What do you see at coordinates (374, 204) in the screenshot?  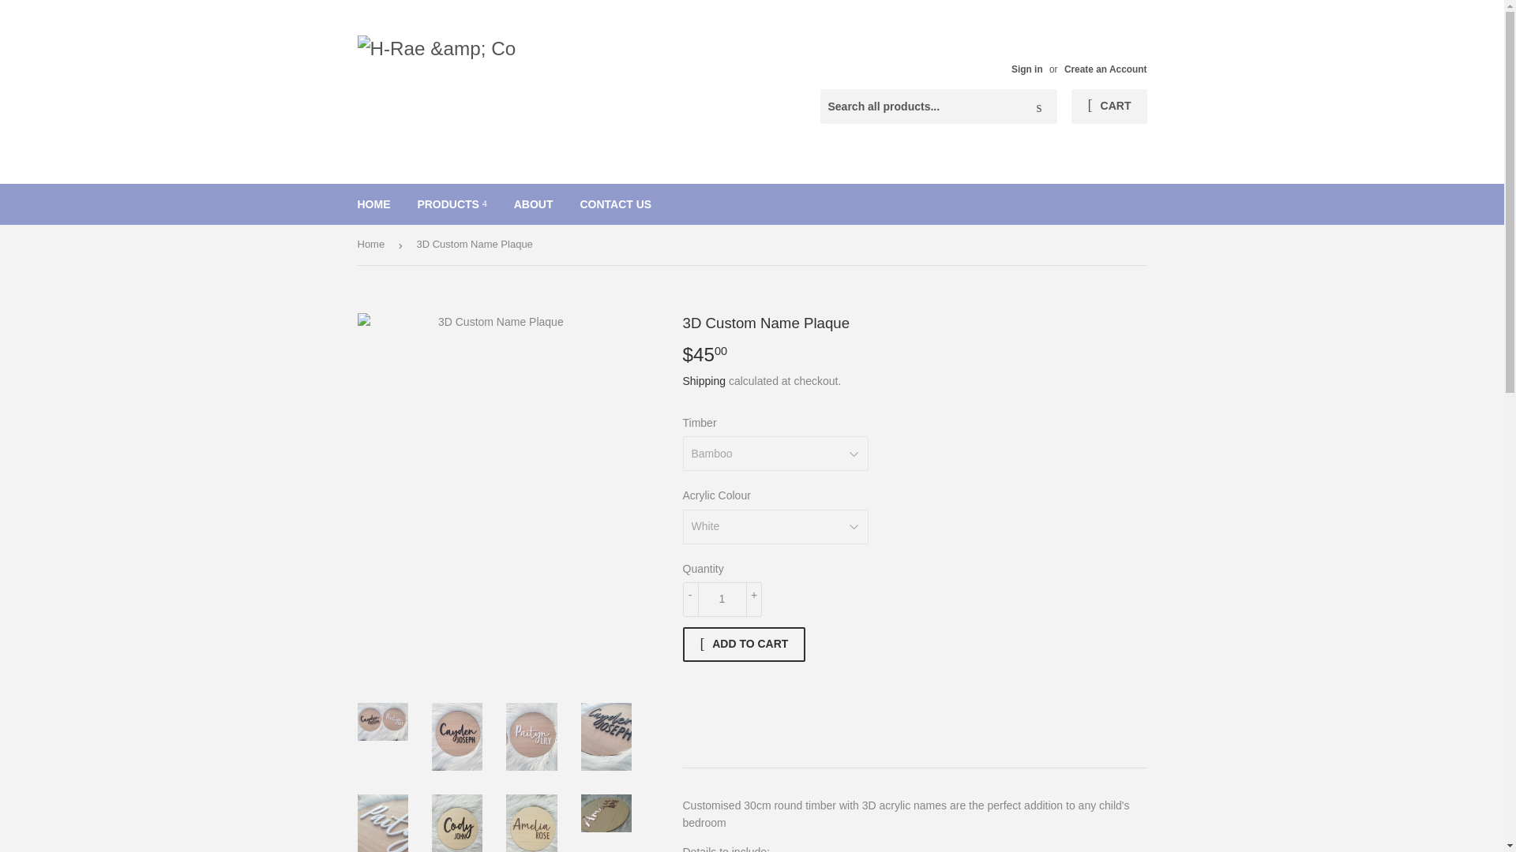 I see `HOME` at bounding box center [374, 204].